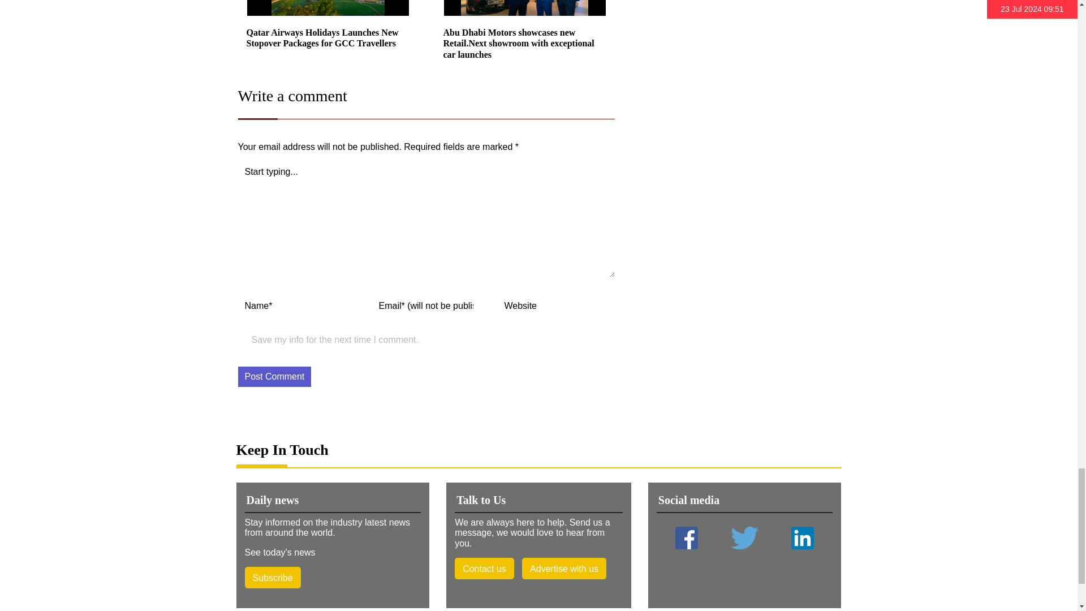  I want to click on yes, so click(242, 342).